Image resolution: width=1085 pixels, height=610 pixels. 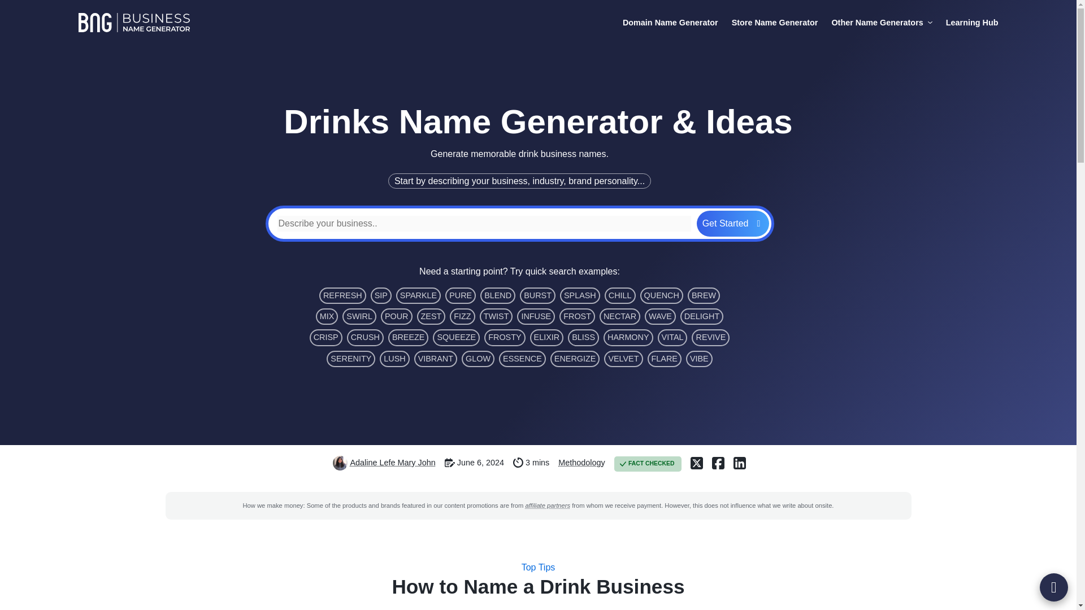 What do you see at coordinates (536, 316) in the screenshot?
I see `INFUSE` at bounding box center [536, 316].